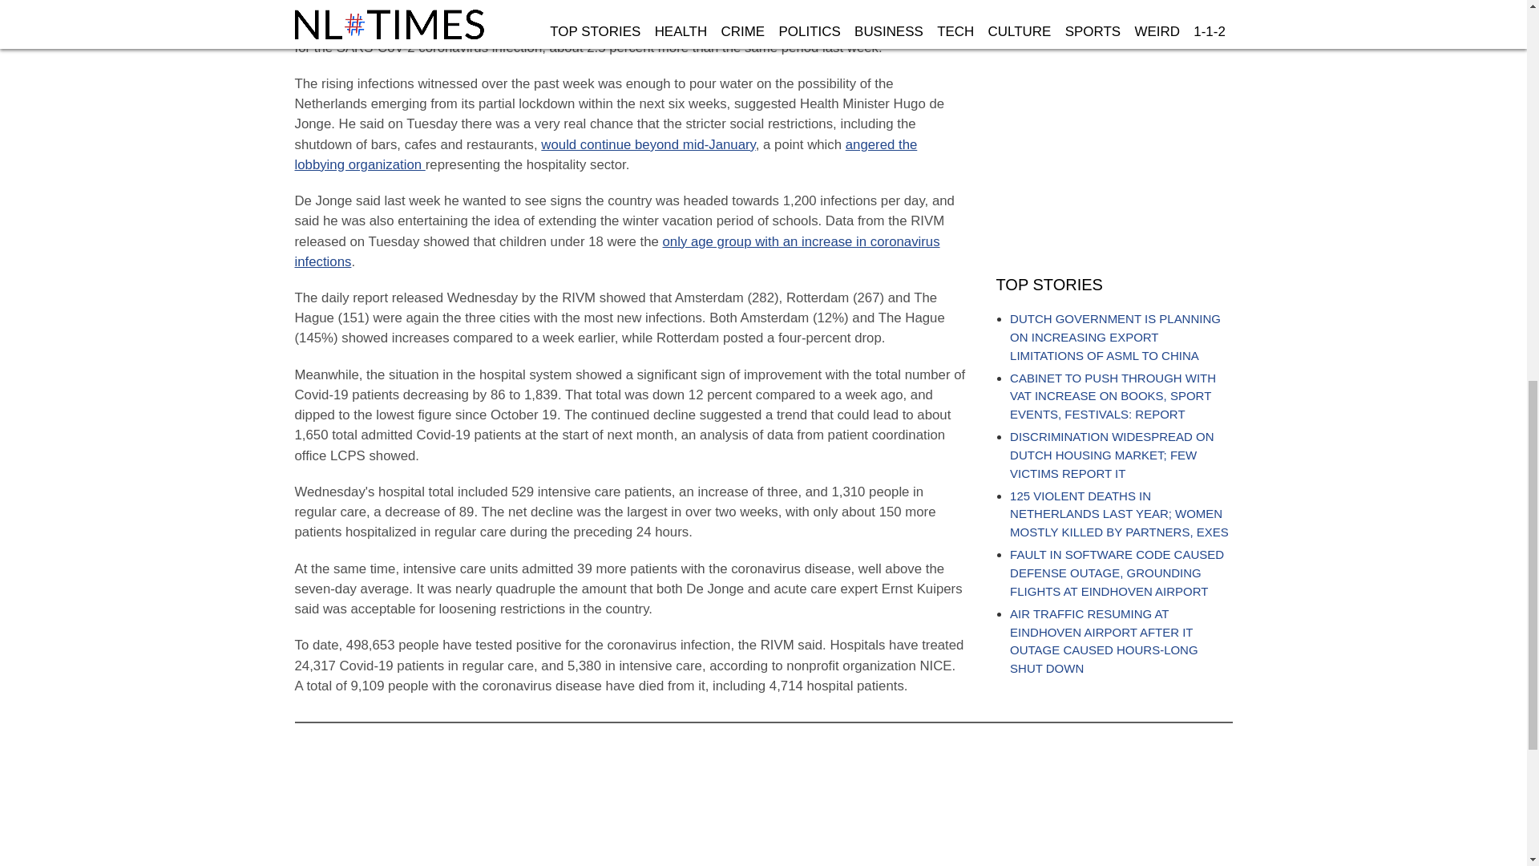 The image size is (1539, 866). I want to click on only age group with an increase in coronavirus infections, so click(617, 251).